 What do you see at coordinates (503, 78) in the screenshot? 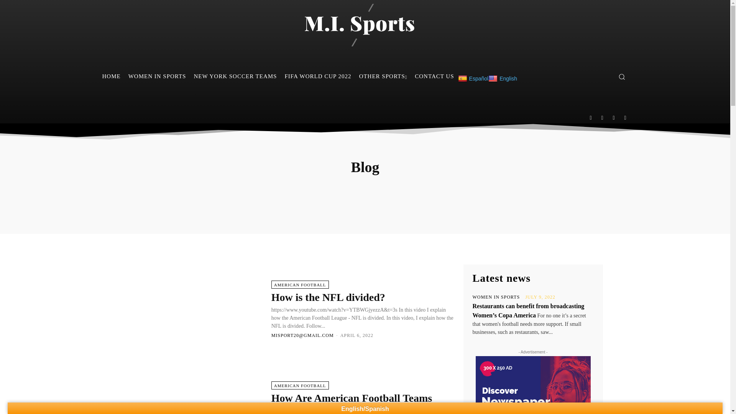
I see `English` at bounding box center [503, 78].